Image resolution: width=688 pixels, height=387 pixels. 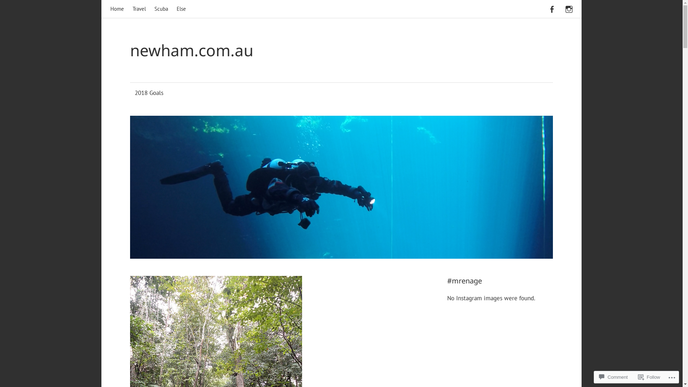 I want to click on newham.com.au, so click(x=191, y=50).